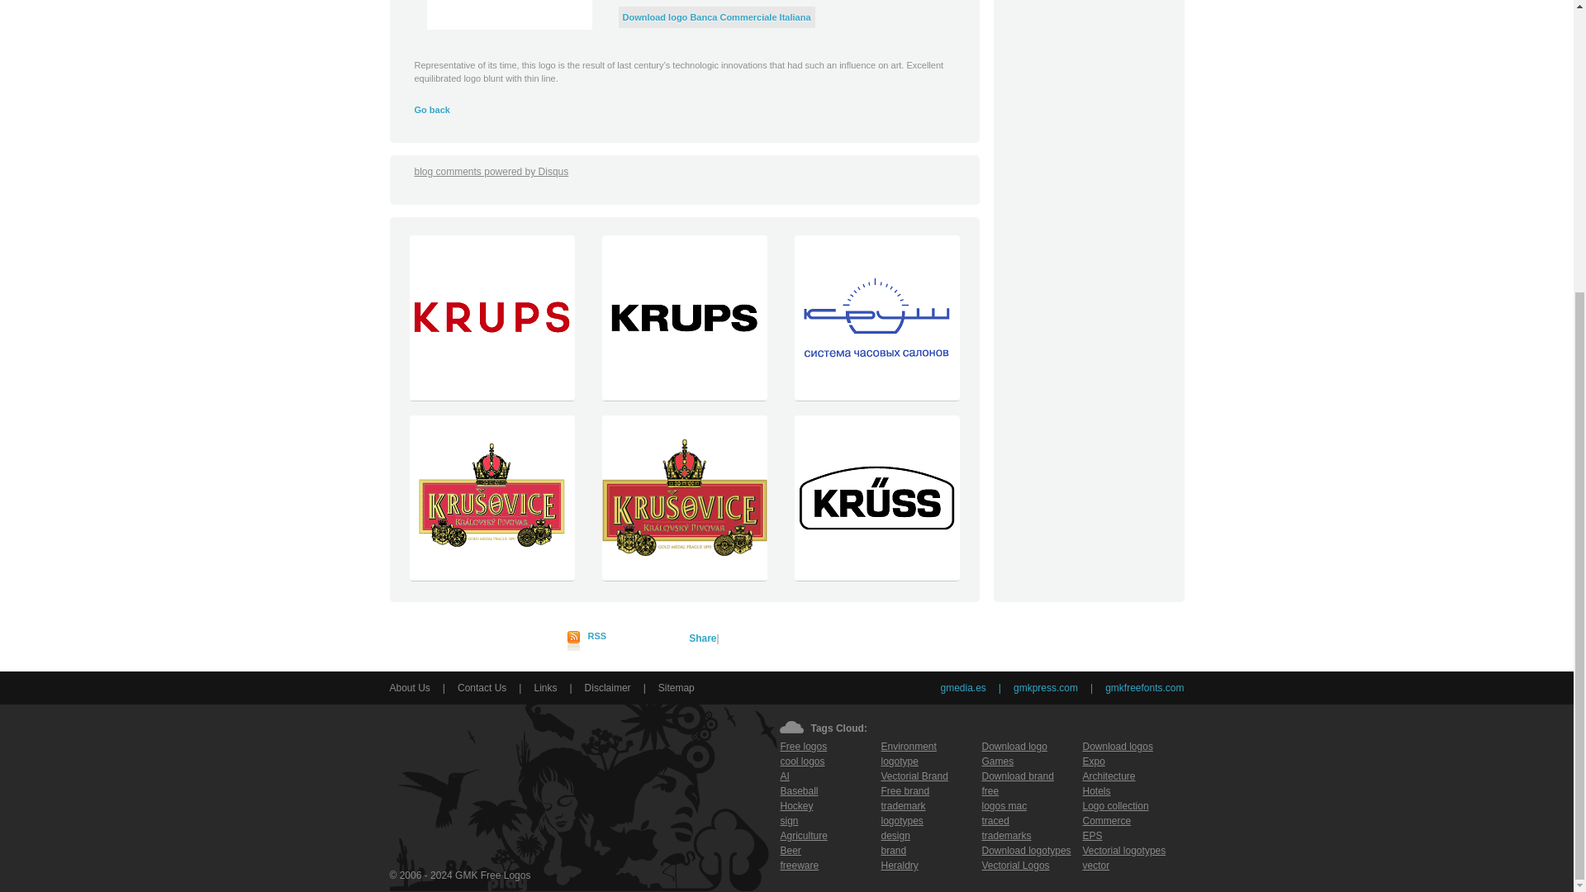 Image resolution: width=1586 pixels, height=892 pixels. What do you see at coordinates (684, 576) in the screenshot?
I see `Download Logo Krusovice` at bounding box center [684, 576].